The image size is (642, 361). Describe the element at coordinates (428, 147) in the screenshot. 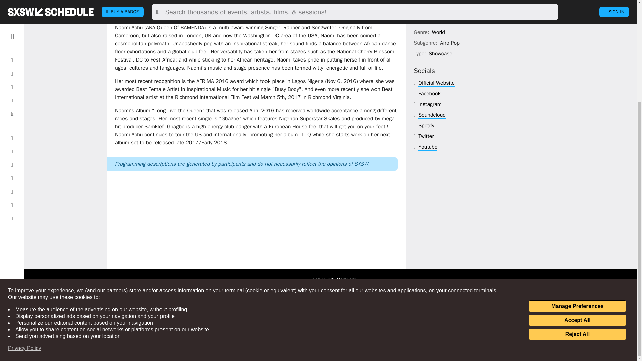

I see `youtube` at that location.